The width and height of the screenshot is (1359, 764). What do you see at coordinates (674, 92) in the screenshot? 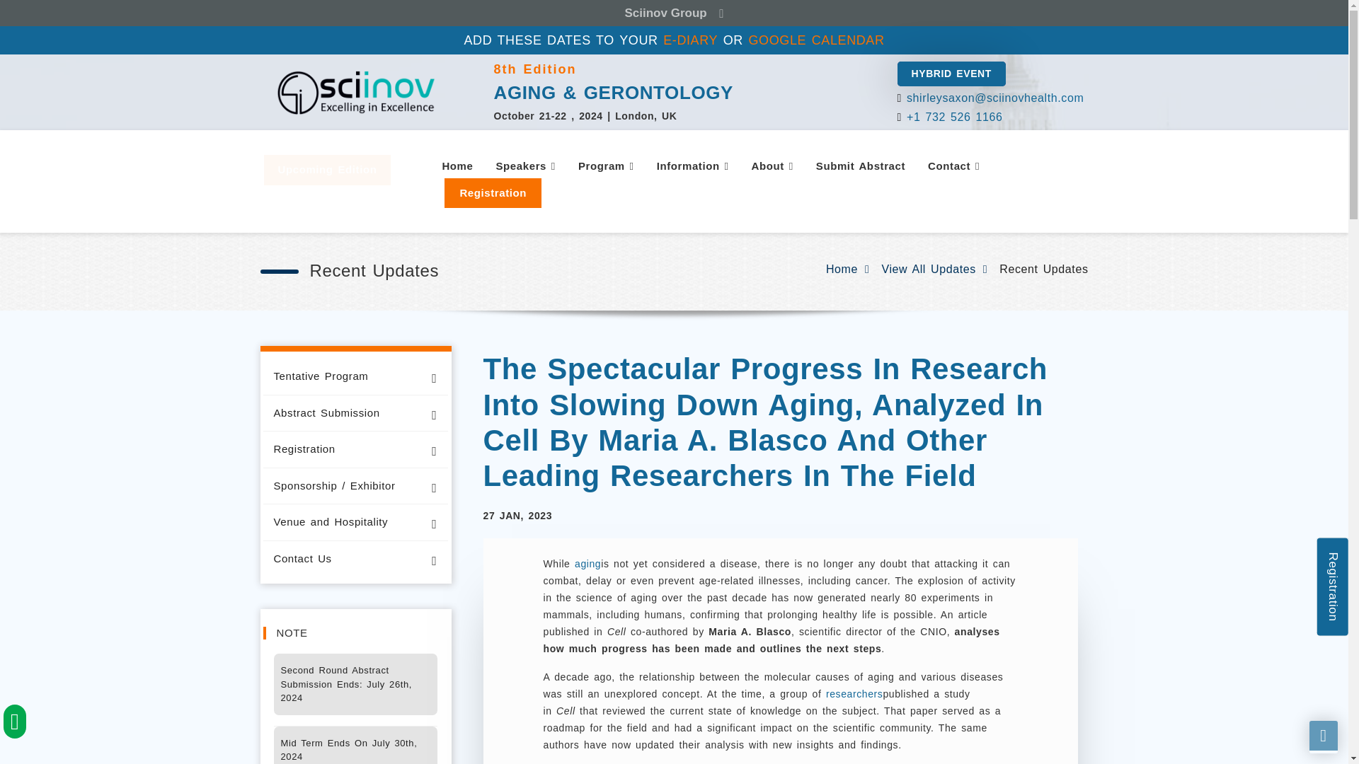
I see `logo` at bounding box center [674, 92].